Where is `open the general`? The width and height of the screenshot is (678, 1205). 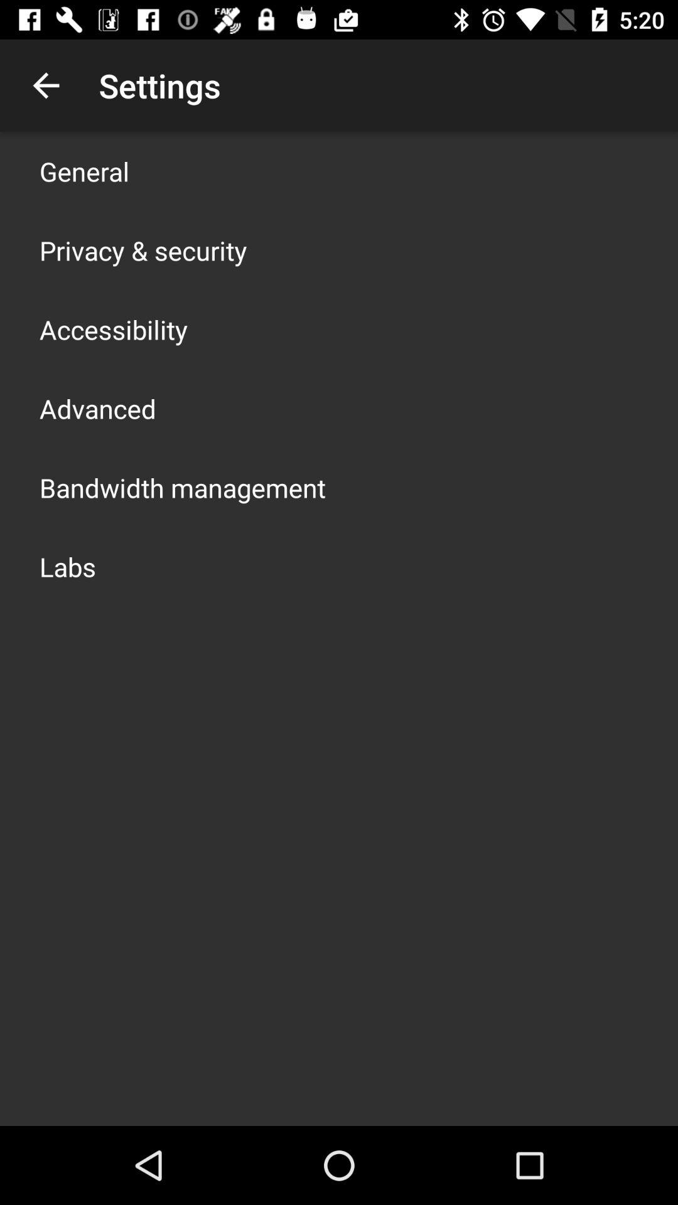 open the general is located at coordinates (84, 171).